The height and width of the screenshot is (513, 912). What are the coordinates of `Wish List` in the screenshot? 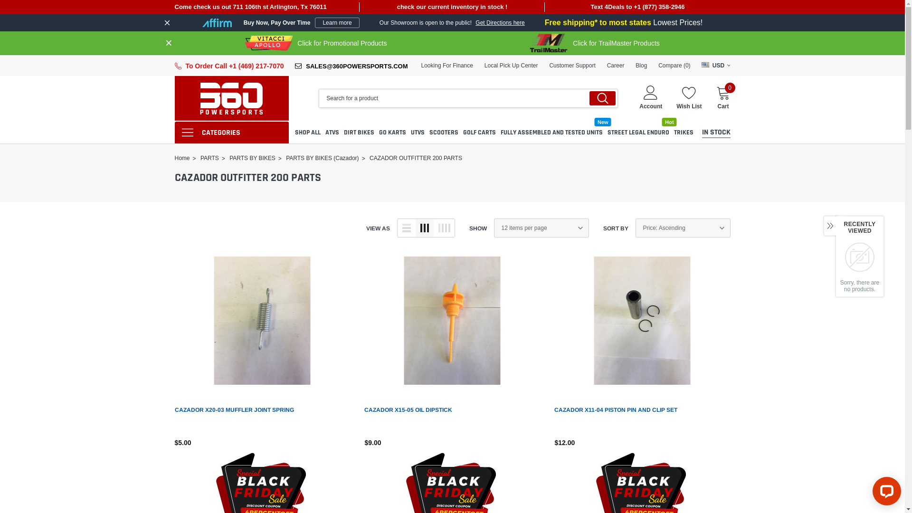 It's located at (689, 98).